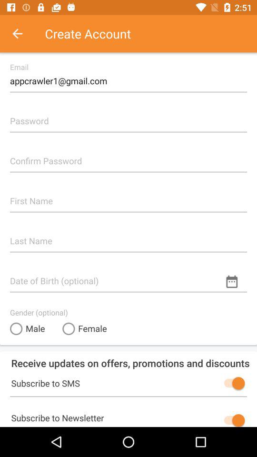  I want to click on toggle sms subscription, so click(232, 383).